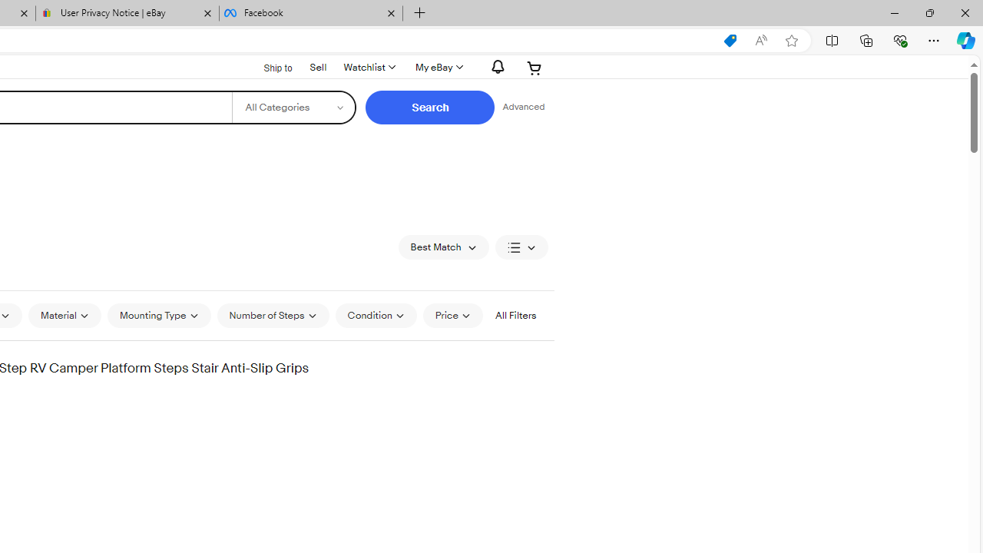 This screenshot has width=983, height=553. What do you see at coordinates (521, 247) in the screenshot?
I see `View: List View` at bounding box center [521, 247].